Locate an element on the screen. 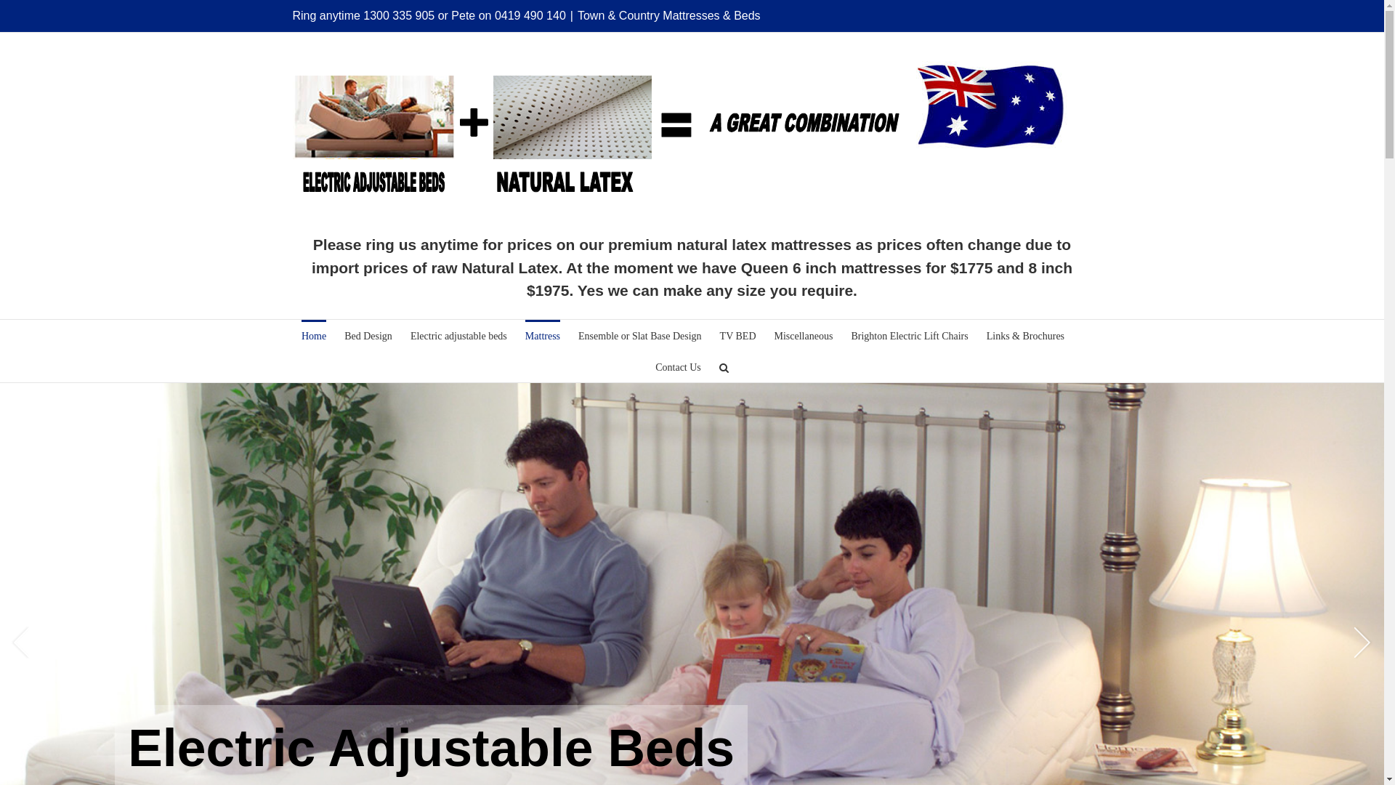  Links & Brochures is located at coordinates (1026, 336).